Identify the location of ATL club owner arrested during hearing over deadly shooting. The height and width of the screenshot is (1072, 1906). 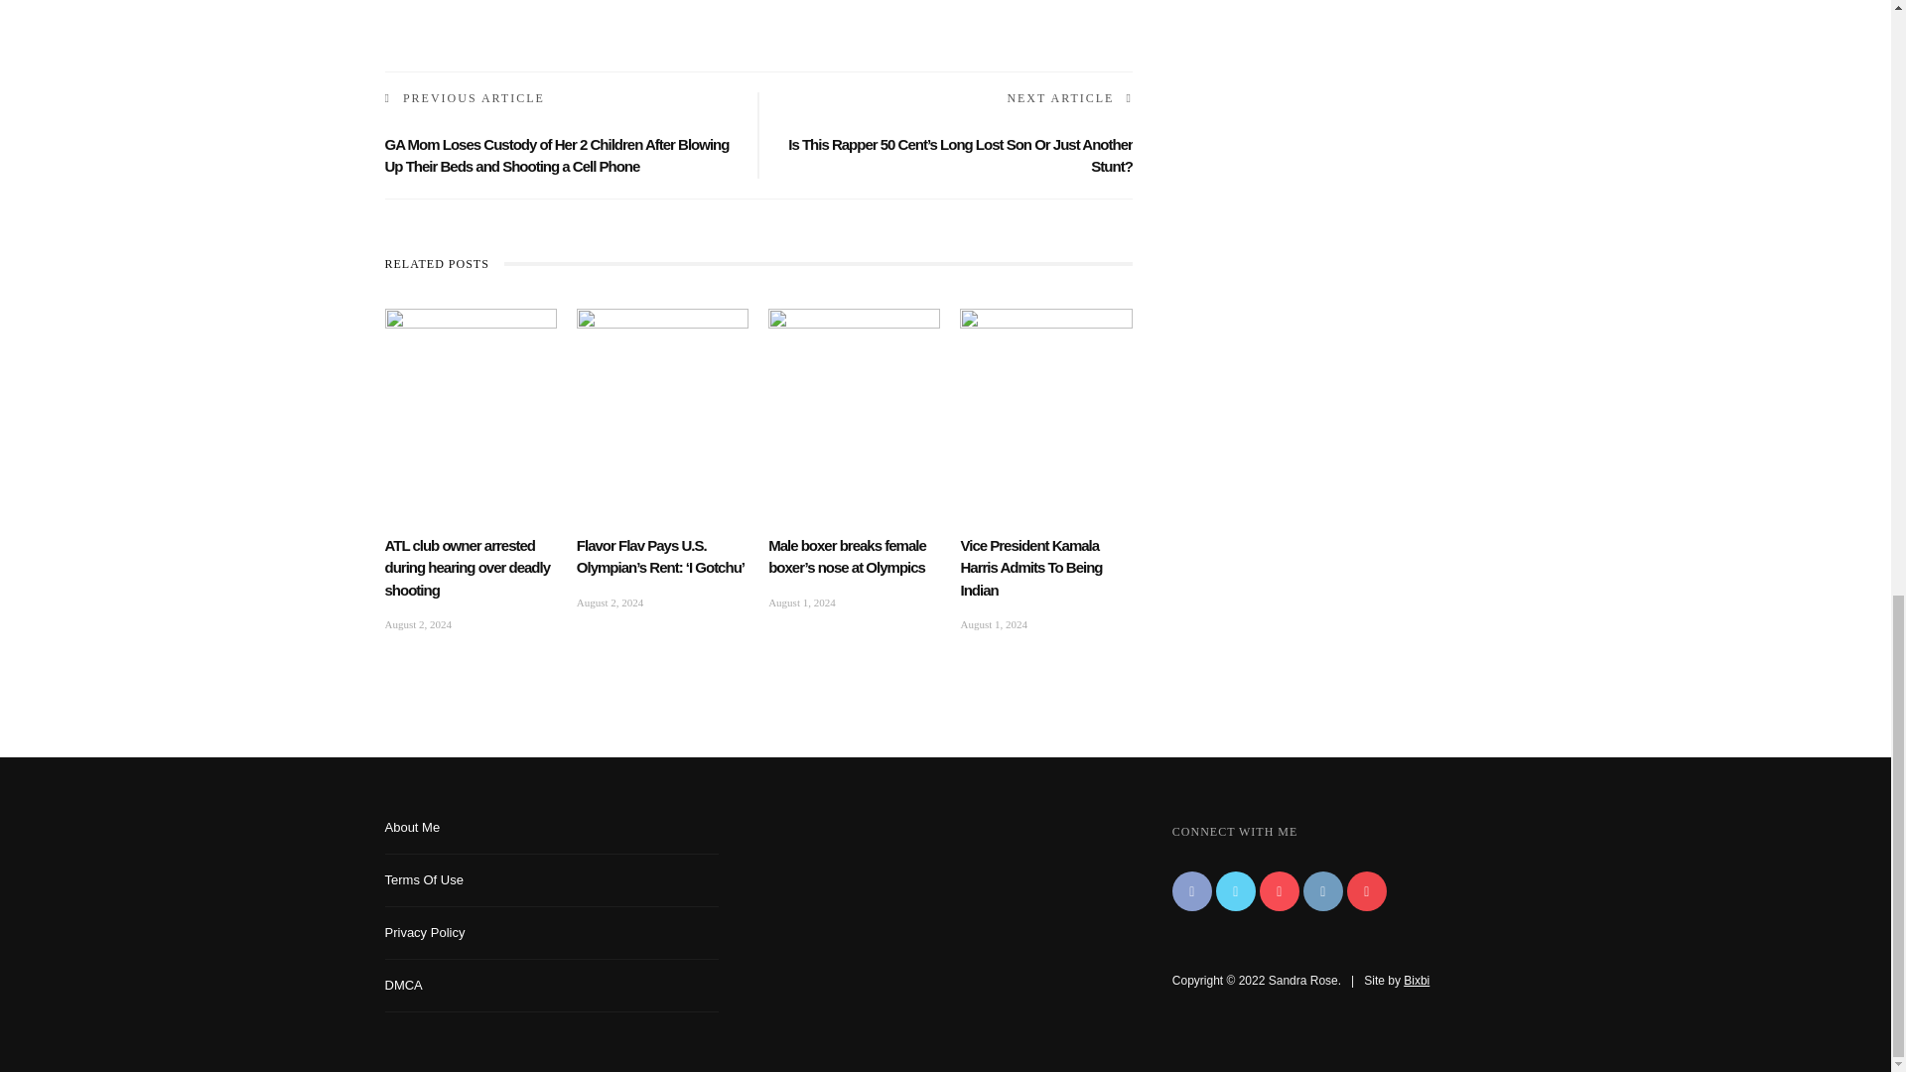
(467, 568).